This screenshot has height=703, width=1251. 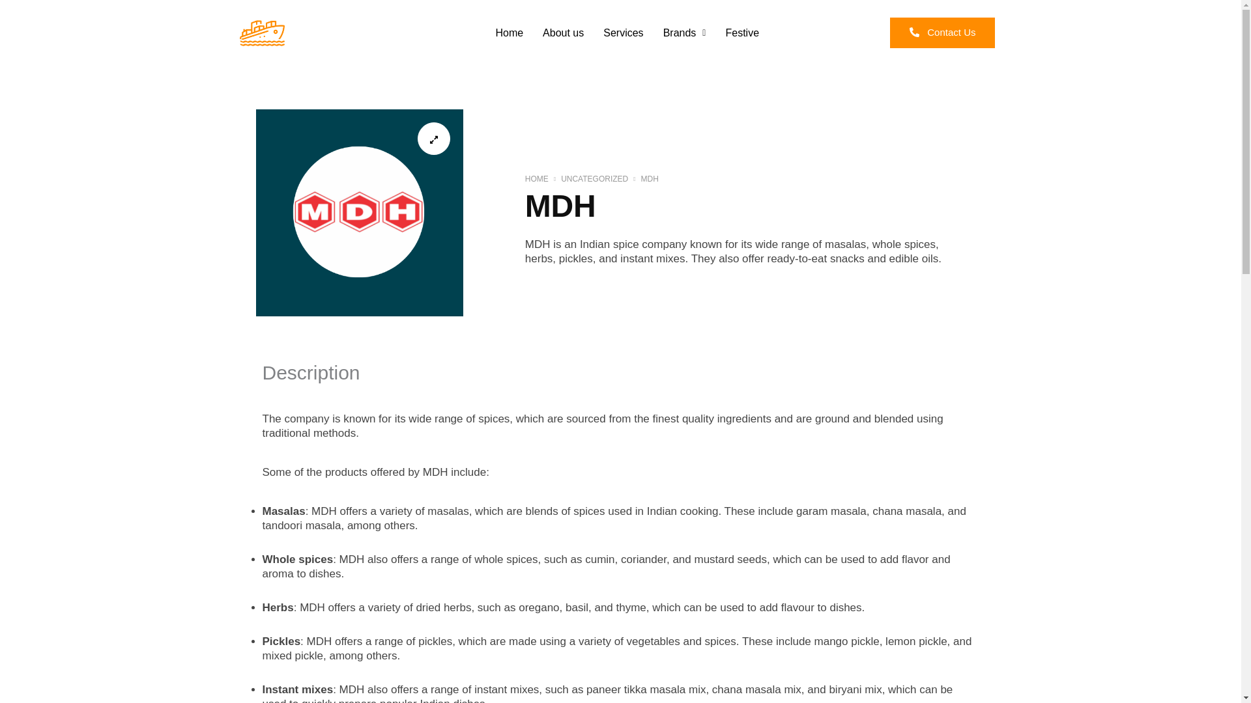 I want to click on Product Thumbnail, so click(x=434, y=138).